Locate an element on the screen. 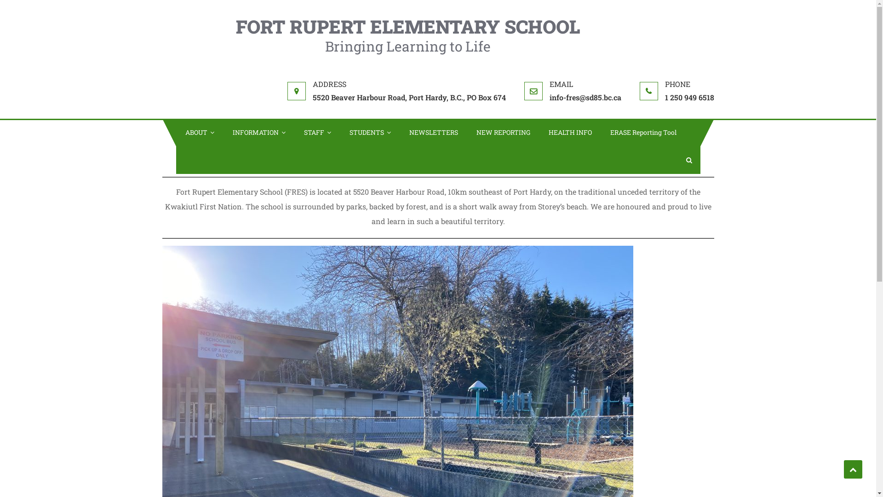 The image size is (883, 497). STAFF is located at coordinates (317, 133).